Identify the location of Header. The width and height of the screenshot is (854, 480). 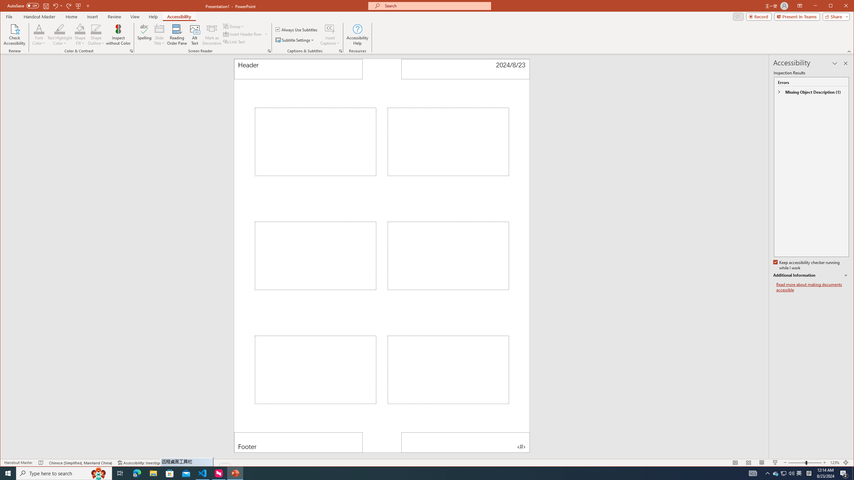
(298, 69).